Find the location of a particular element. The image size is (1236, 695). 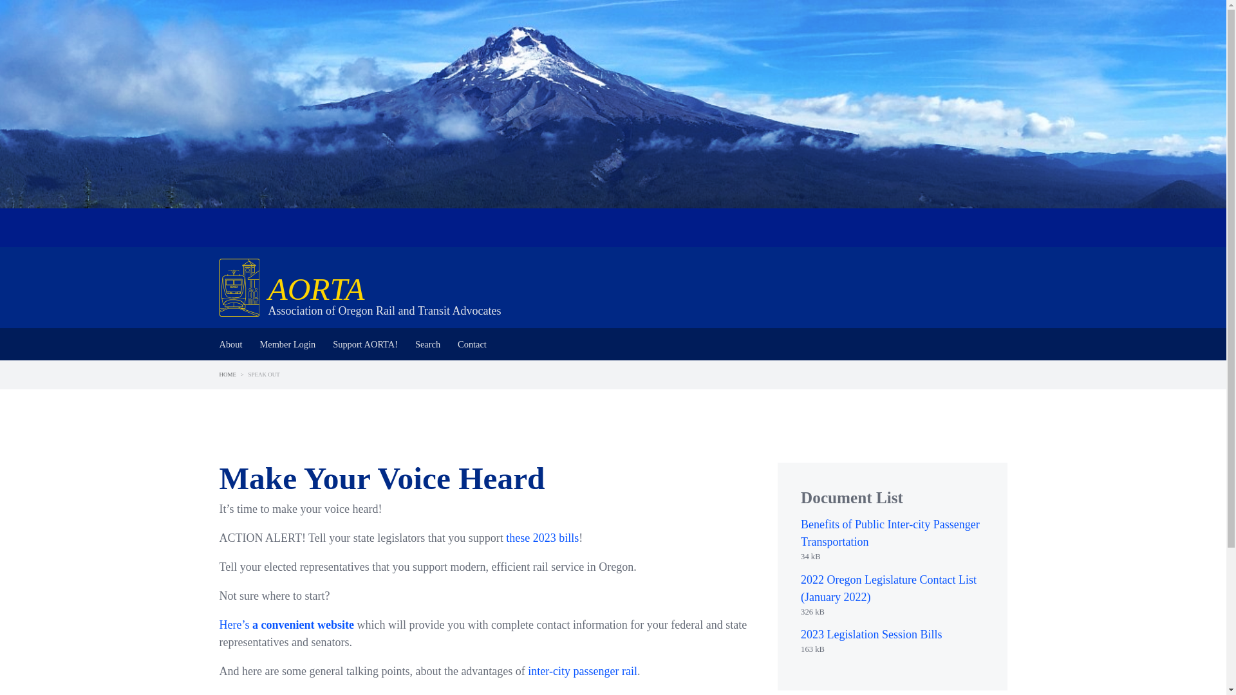

pdf is located at coordinates (892, 650).